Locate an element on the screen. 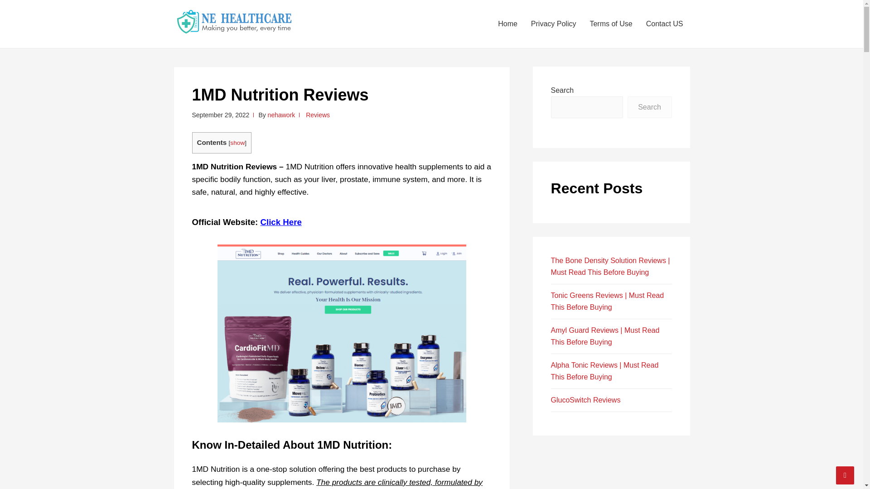 The width and height of the screenshot is (870, 489). nehawork is located at coordinates (282, 115).